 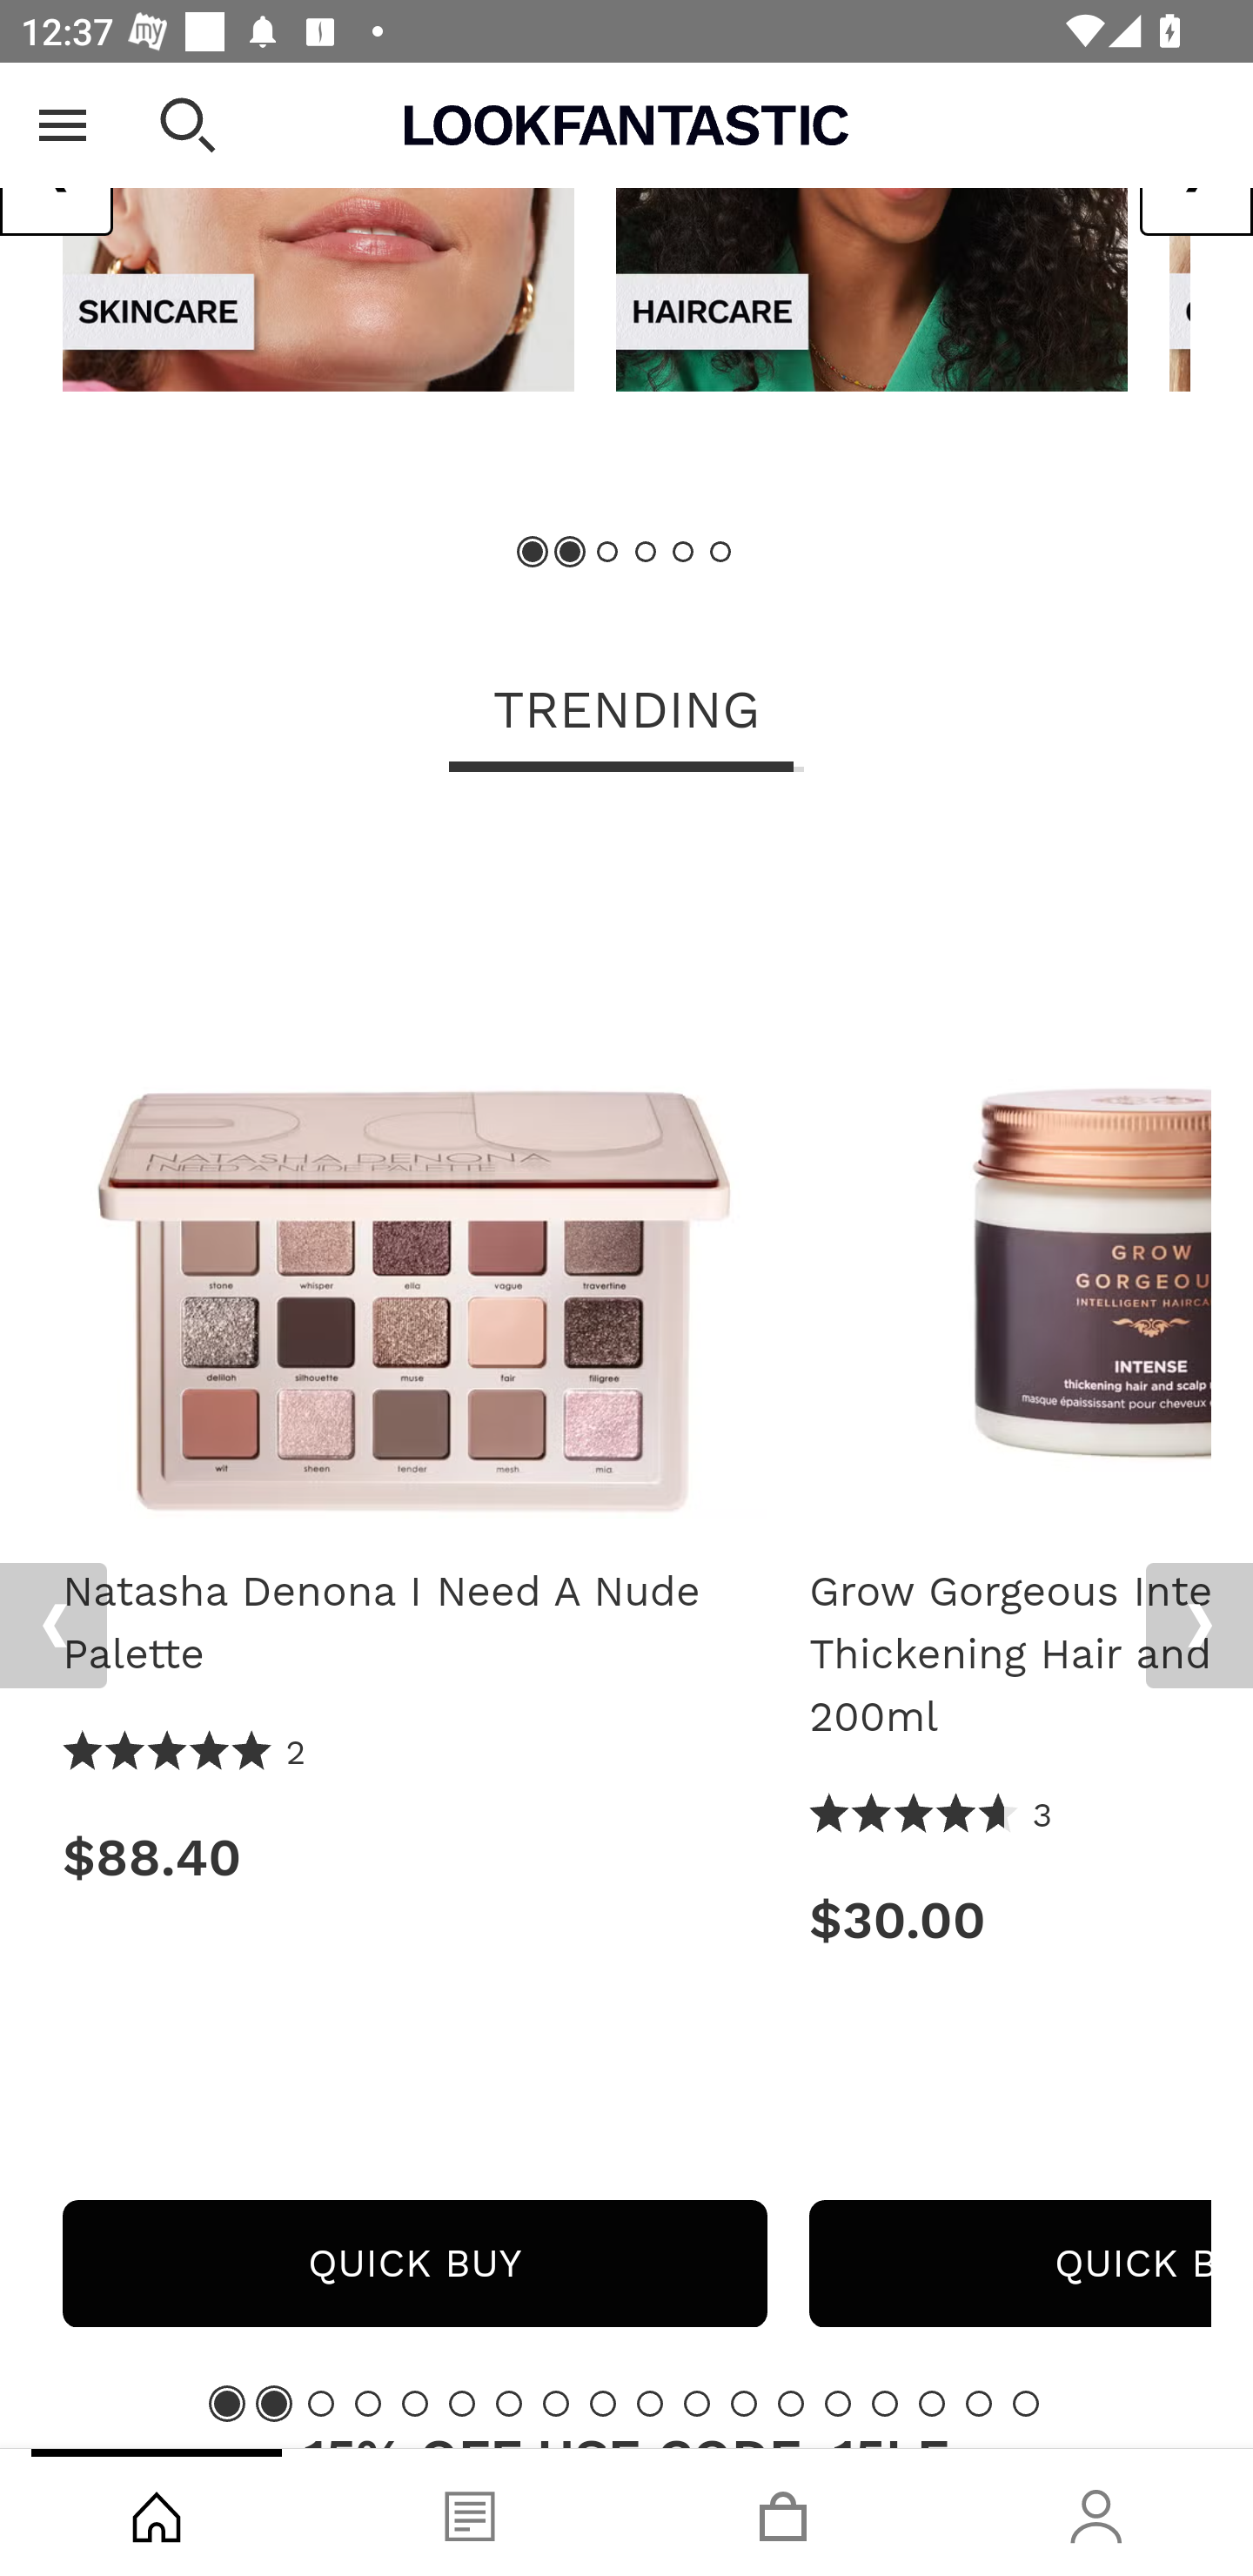 What do you see at coordinates (1025, 2403) in the screenshot?
I see `Slide 18` at bounding box center [1025, 2403].